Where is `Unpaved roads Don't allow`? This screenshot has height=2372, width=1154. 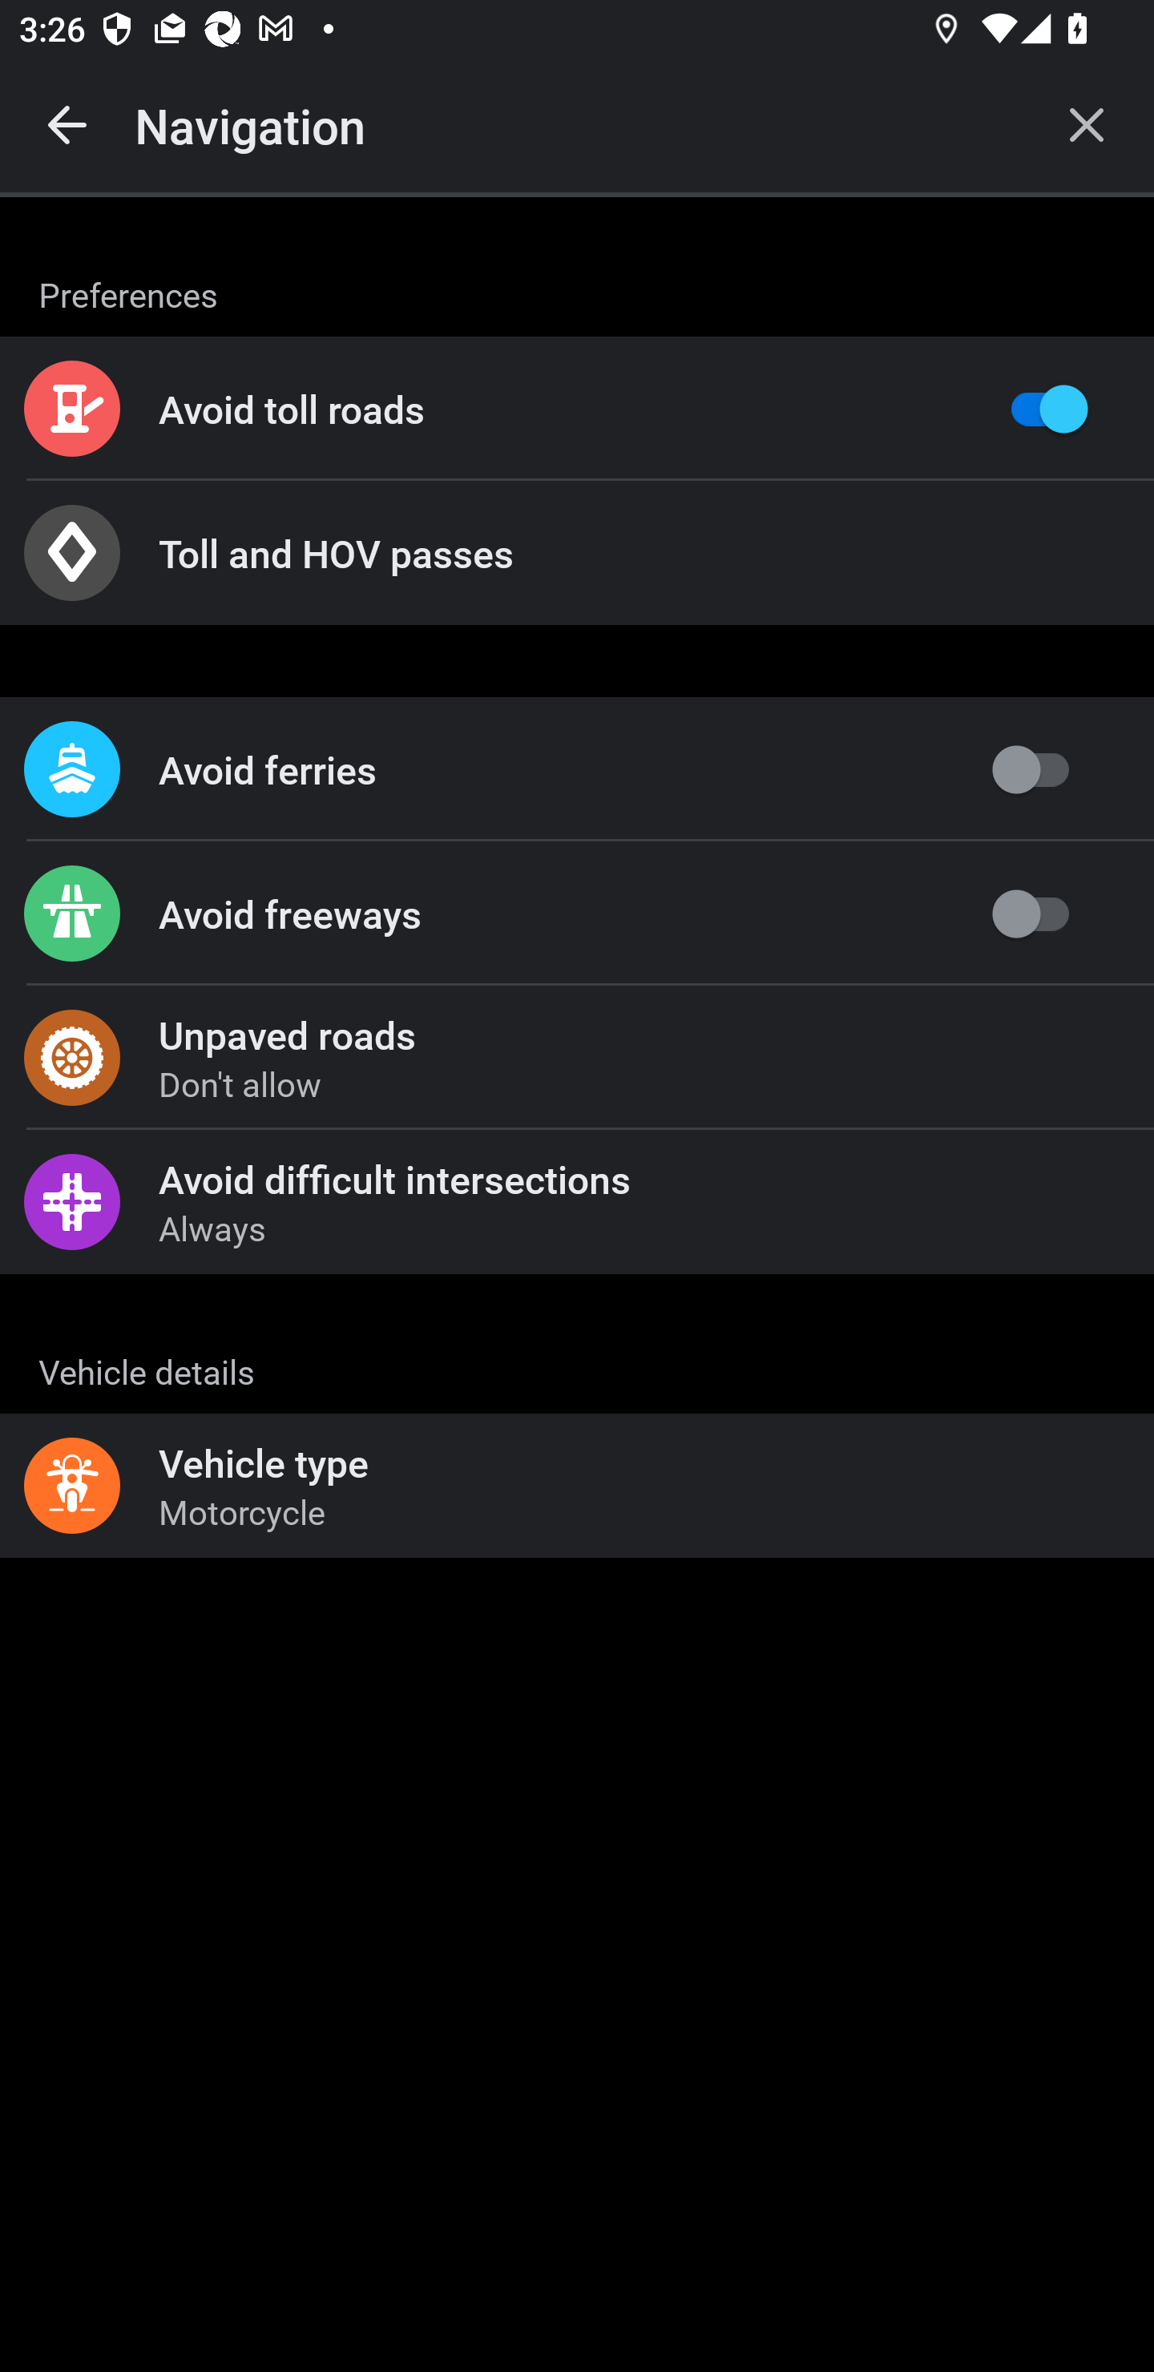 Unpaved roads Don't allow is located at coordinates (577, 1058).